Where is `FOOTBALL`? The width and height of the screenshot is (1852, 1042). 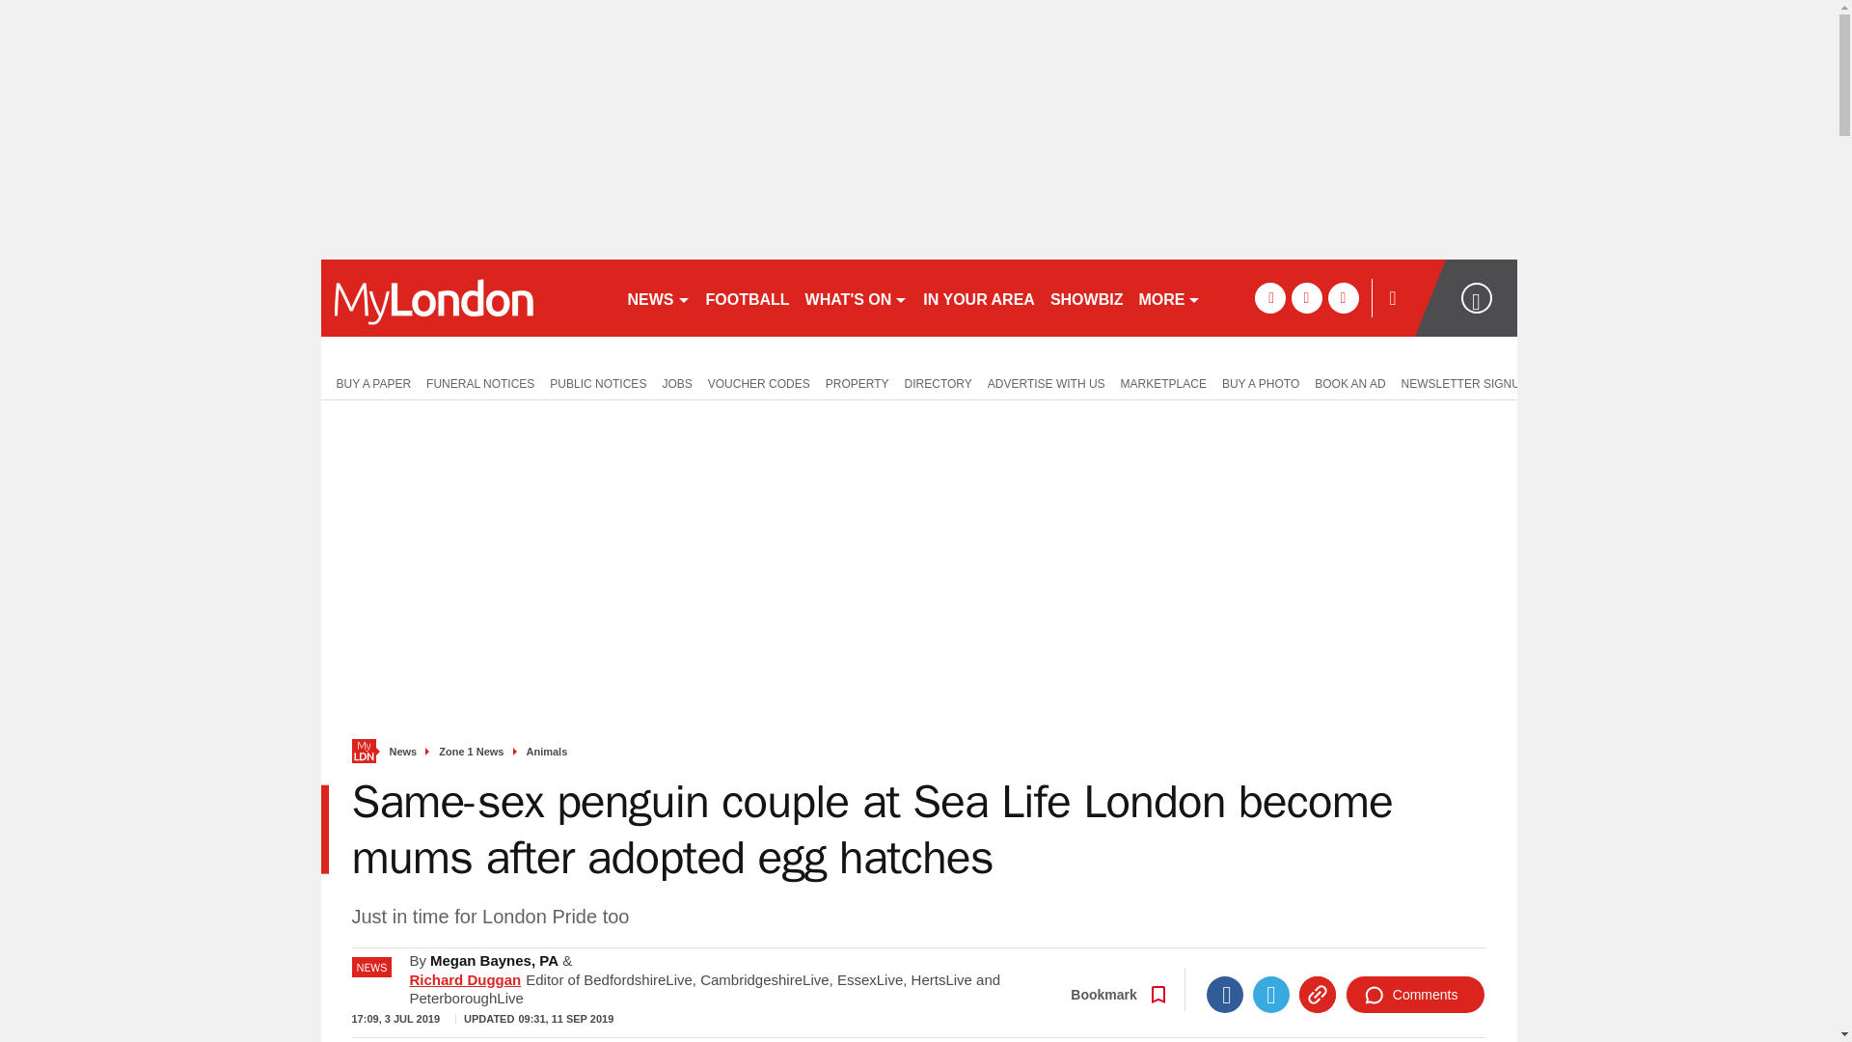
FOOTBALL is located at coordinates (748, 297).